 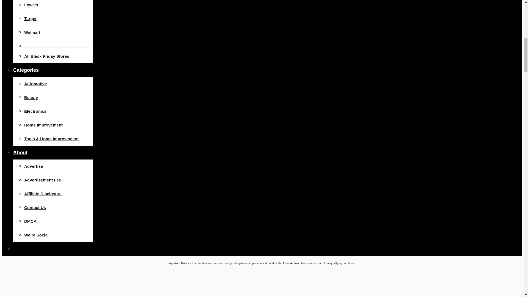 I want to click on Categories, so click(x=26, y=70).